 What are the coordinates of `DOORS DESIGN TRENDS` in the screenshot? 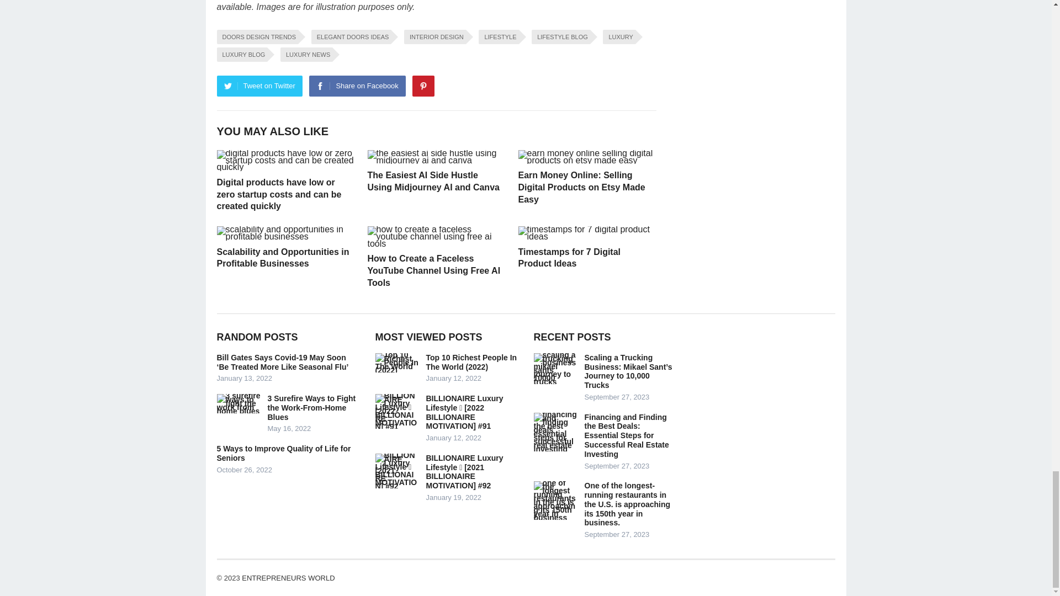 It's located at (257, 36).